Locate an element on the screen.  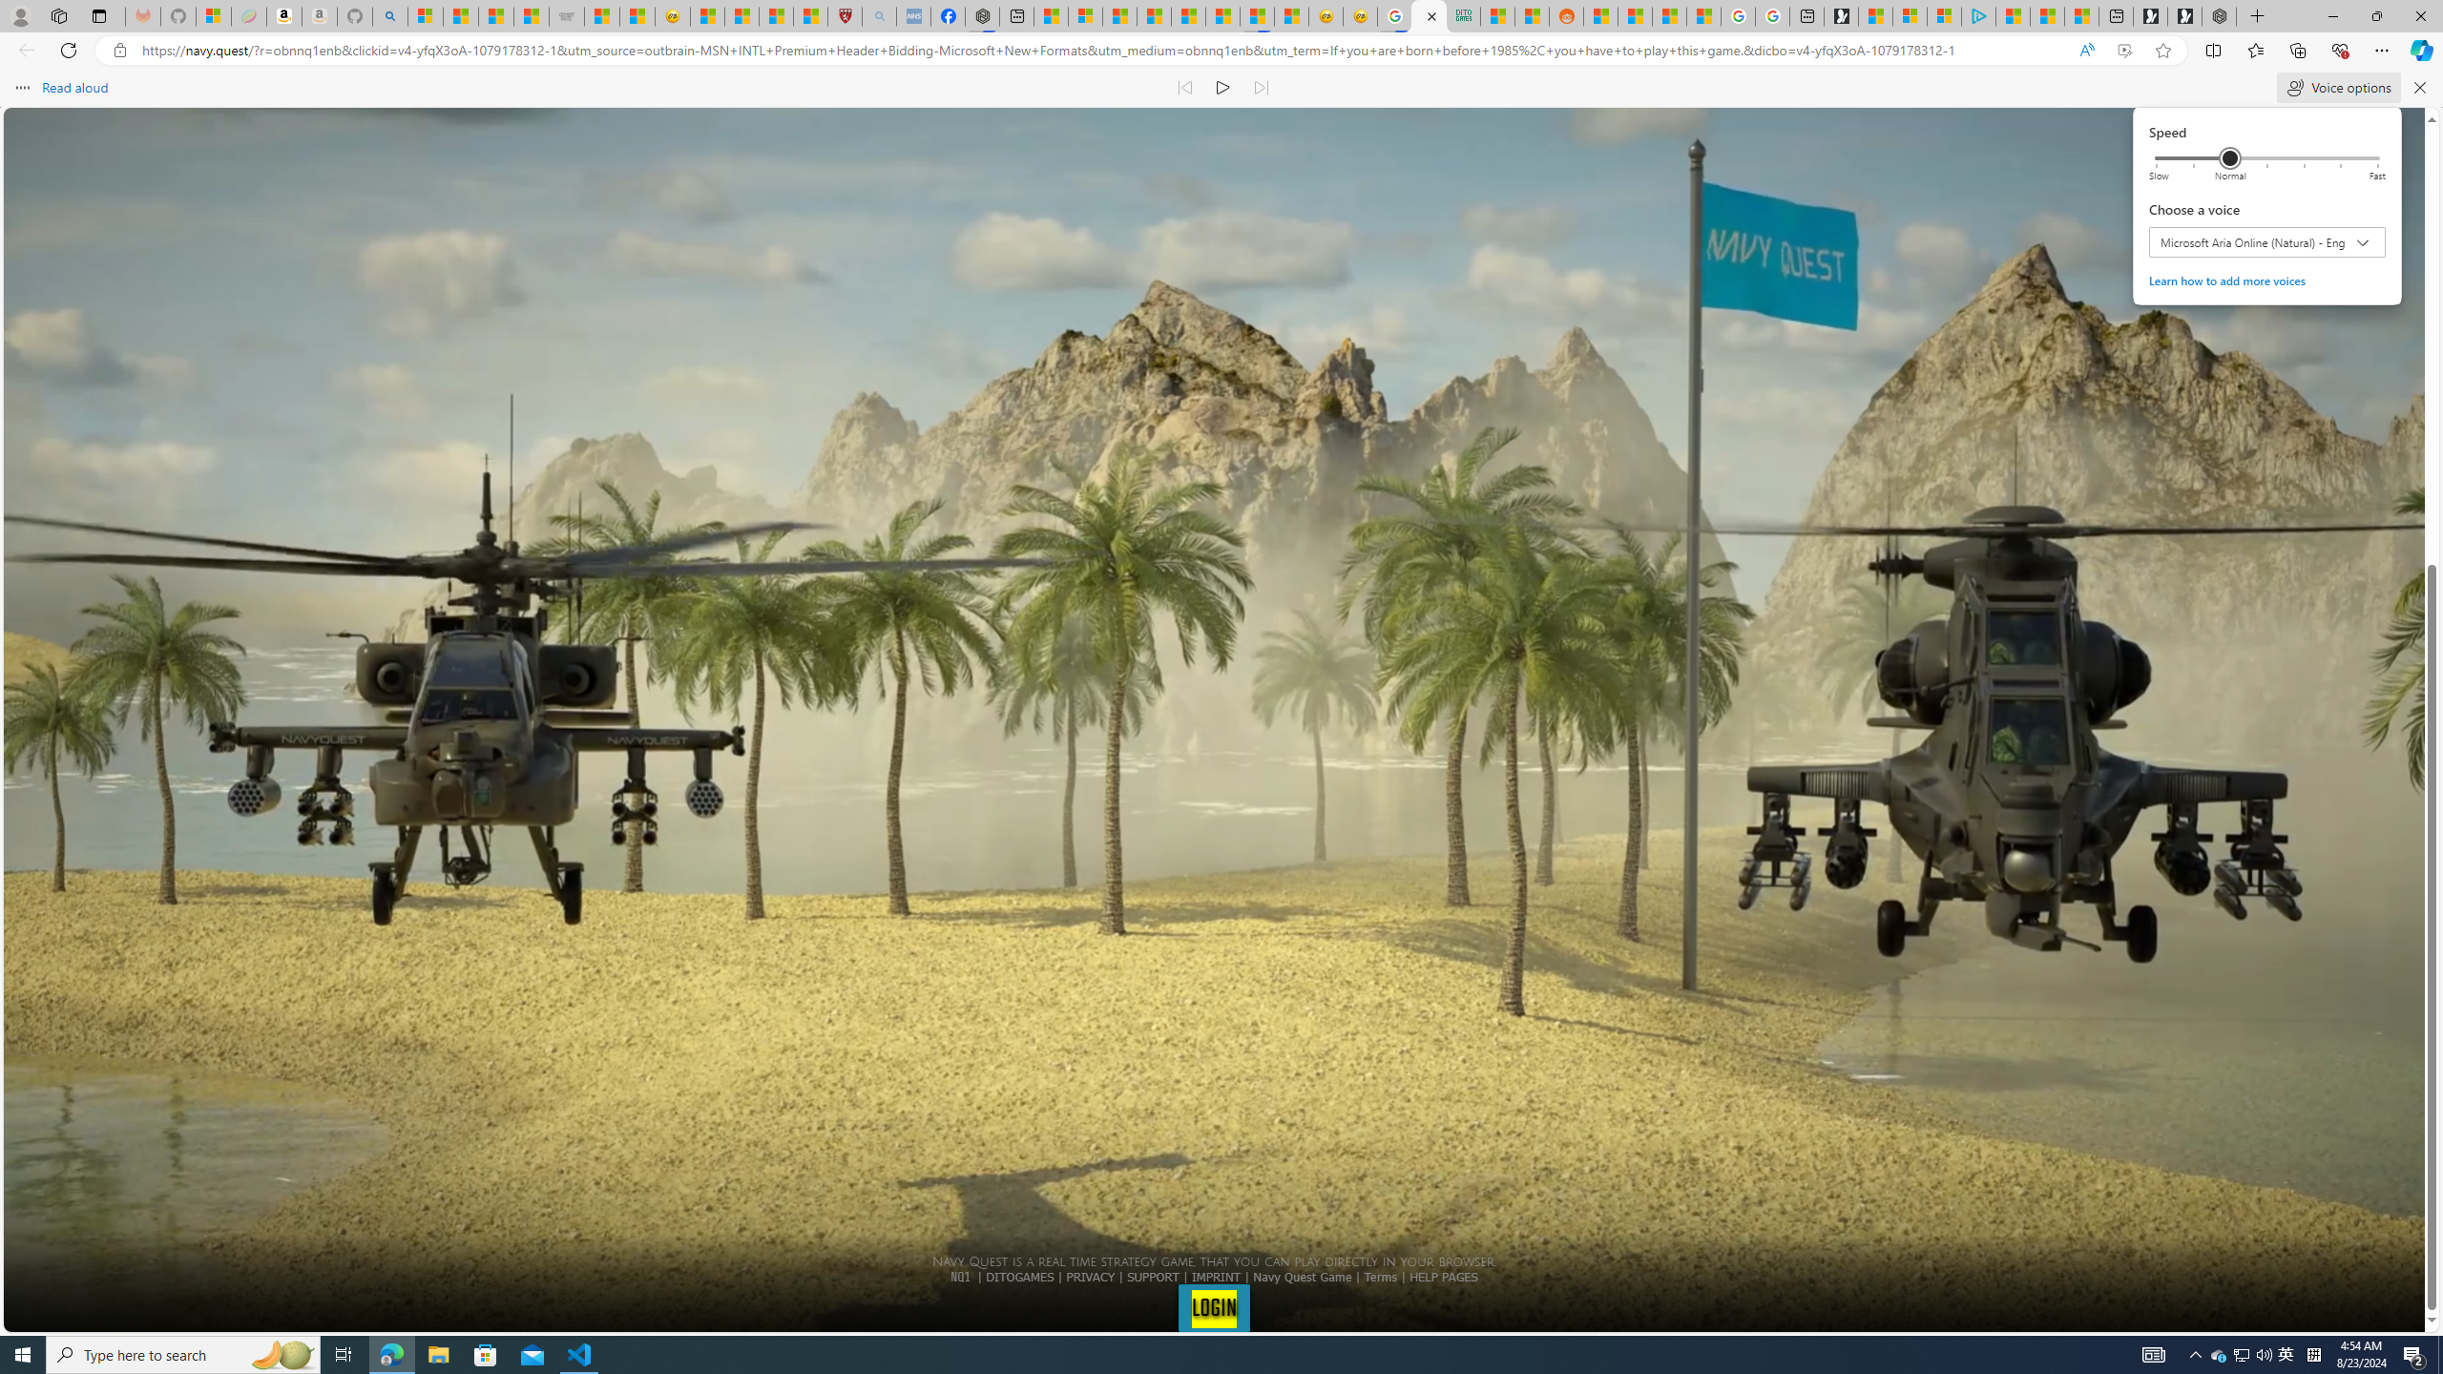
SUPPORT is located at coordinates (1153, 1277).